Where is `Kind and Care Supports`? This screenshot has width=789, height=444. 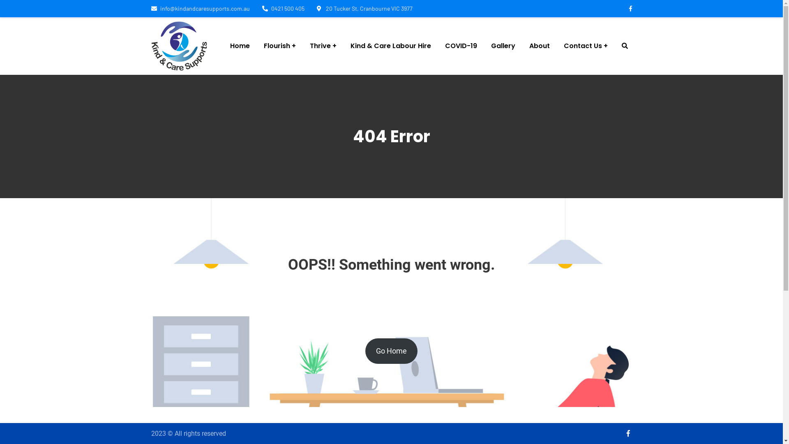 Kind and Care Supports is located at coordinates (179, 45).